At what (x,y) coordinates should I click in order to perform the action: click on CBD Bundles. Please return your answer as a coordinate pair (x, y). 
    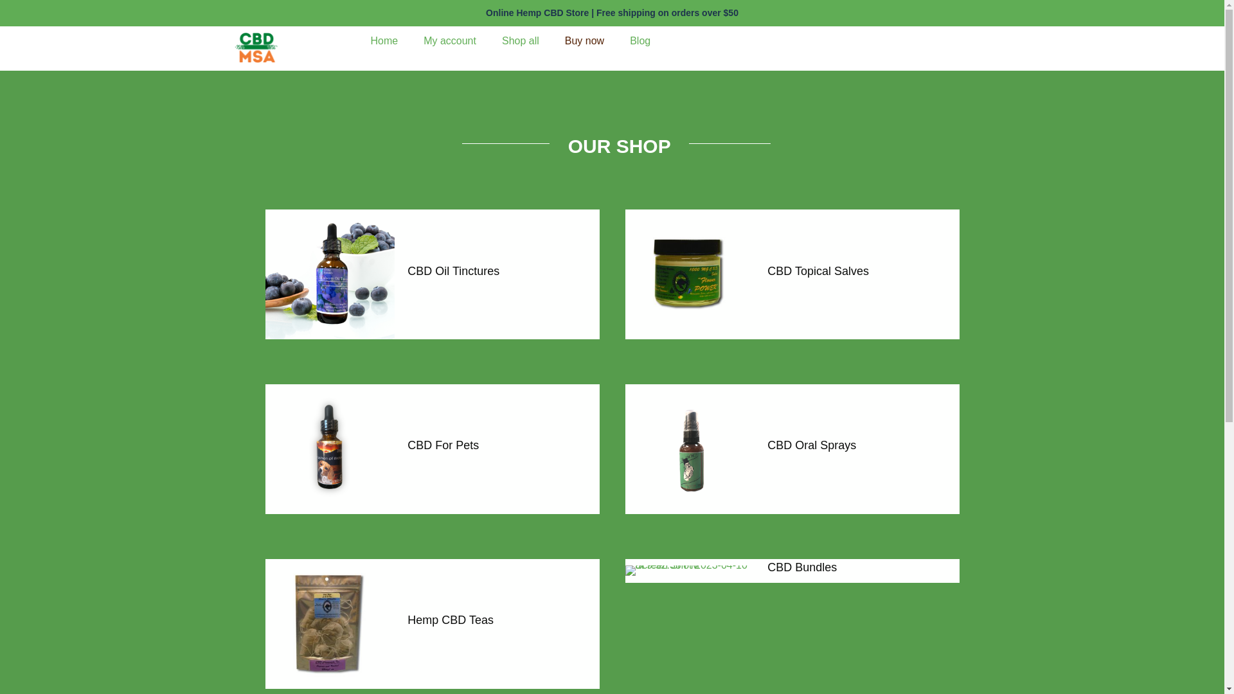
    Looking at the image, I should click on (802, 567).